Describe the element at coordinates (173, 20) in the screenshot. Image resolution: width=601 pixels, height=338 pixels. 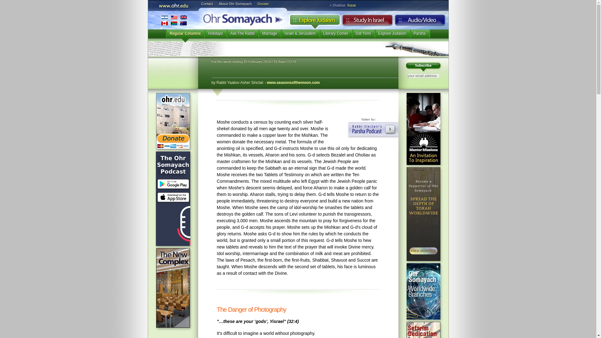
I see `International Branches` at that location.